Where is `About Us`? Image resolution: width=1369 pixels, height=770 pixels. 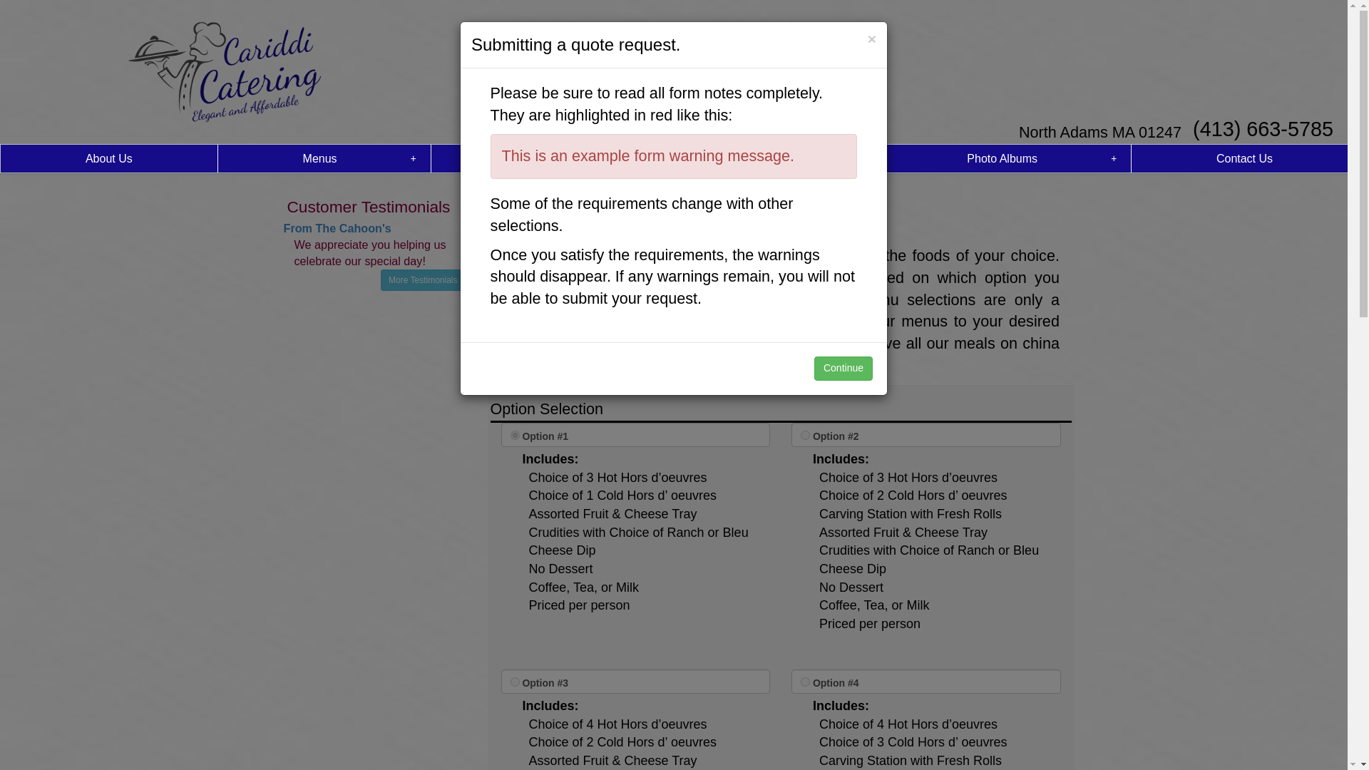
About Us is located at coordinates (109, 158).